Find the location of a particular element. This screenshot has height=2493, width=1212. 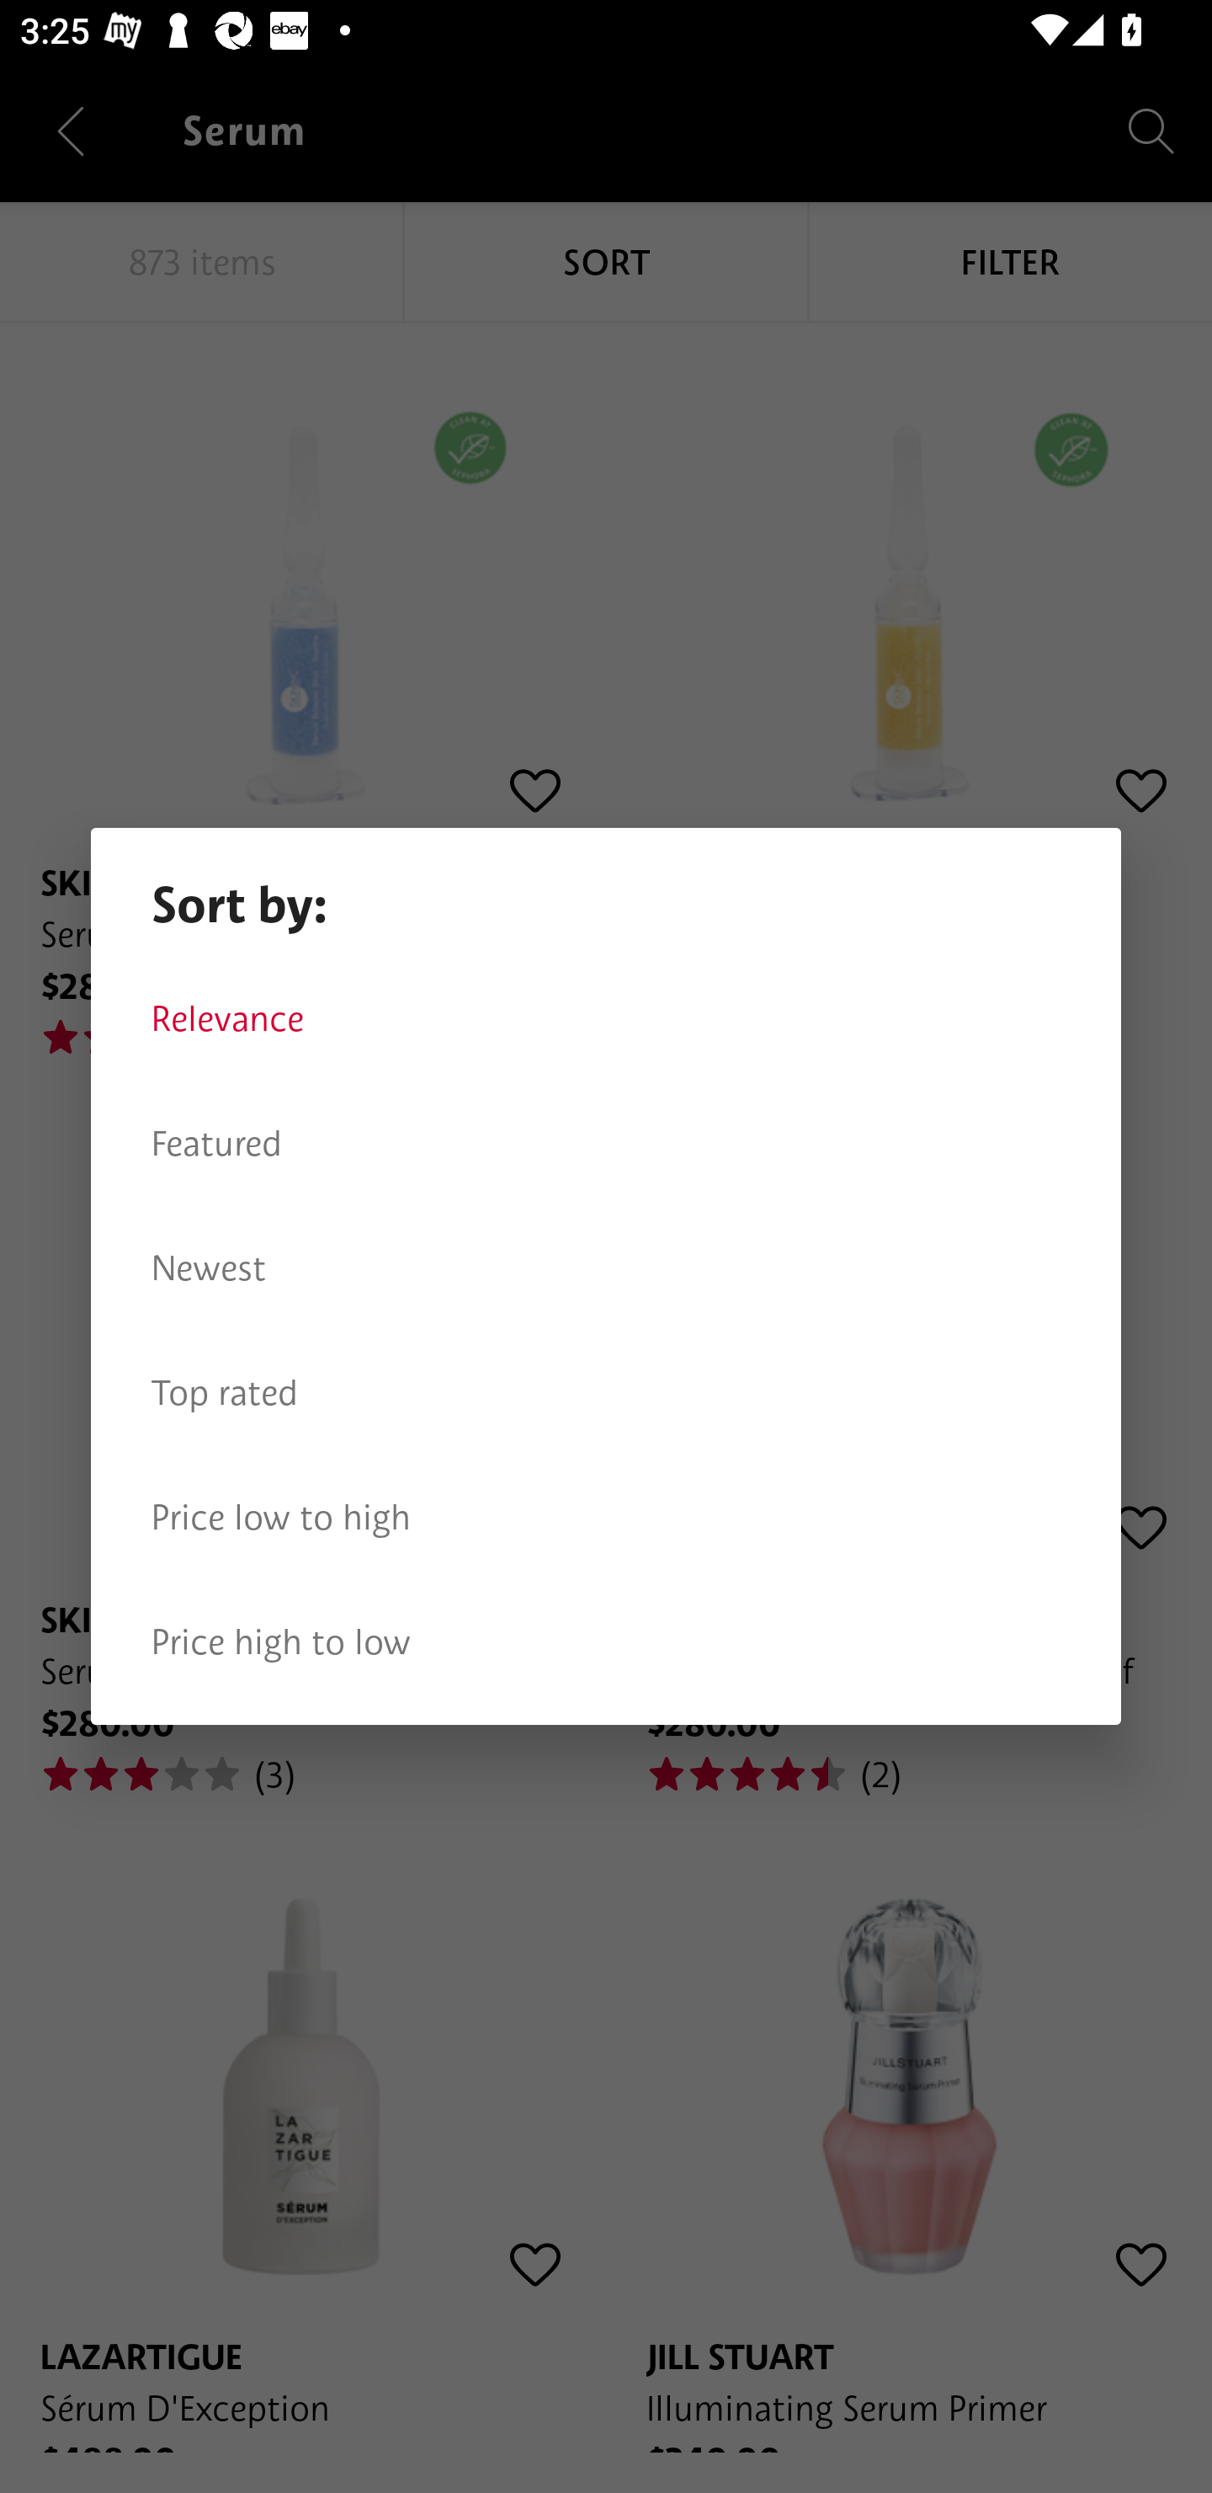

Price low to high is located at coordinates (606, 1518).